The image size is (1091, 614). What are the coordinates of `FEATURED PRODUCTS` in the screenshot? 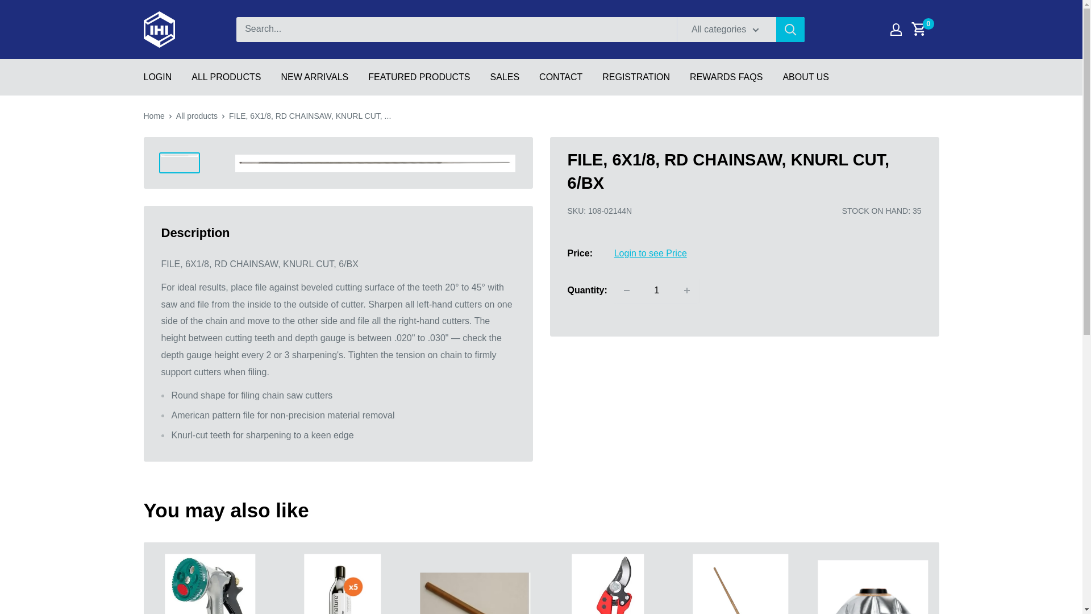 It's located at (419, 76).